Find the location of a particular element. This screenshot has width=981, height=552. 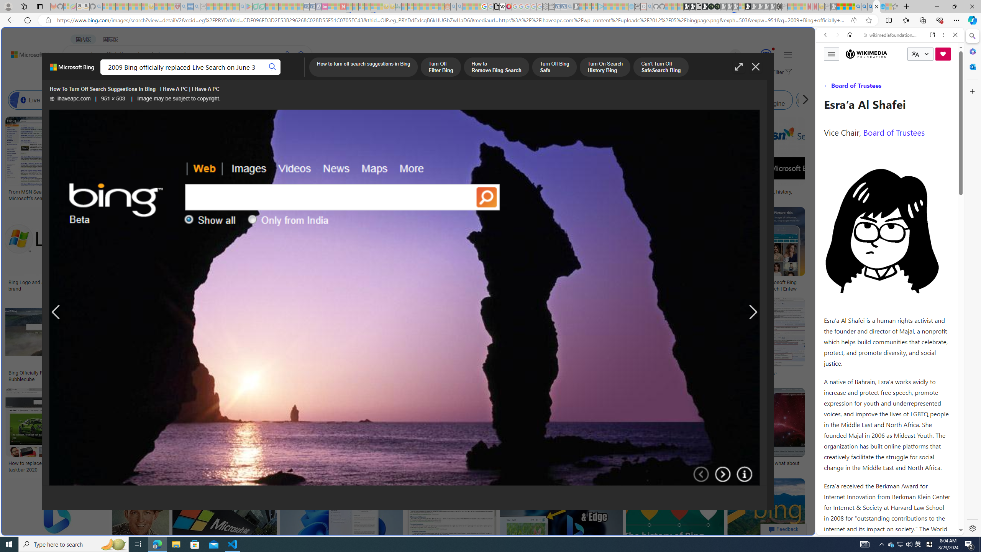

Donate now is located at coordinates (943, 54).